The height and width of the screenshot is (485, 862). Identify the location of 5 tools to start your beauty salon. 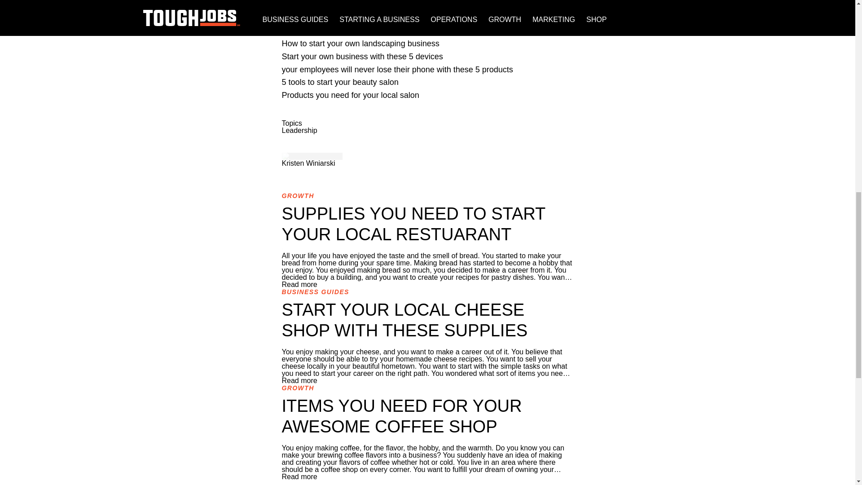
(340, 82).